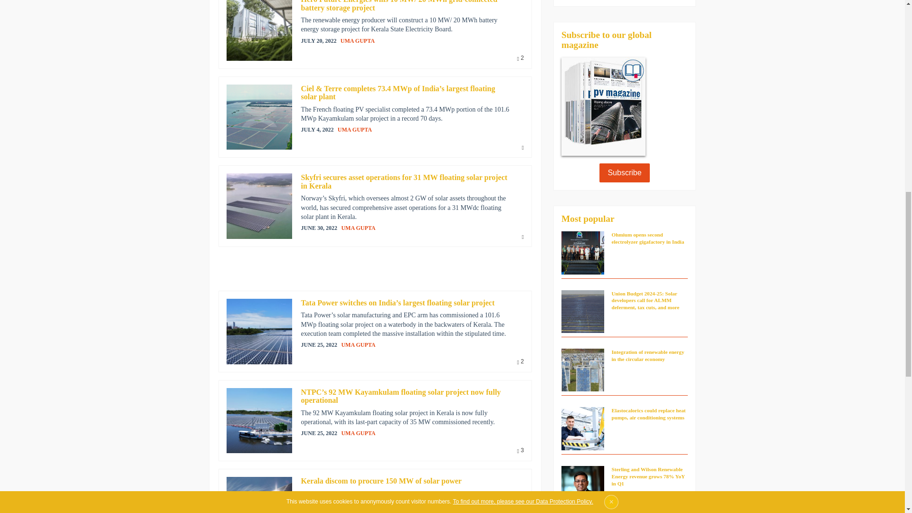 Image resolution: width=912 pixels, height=513 pixels. I want to click on Saturday, June 25, 2022, 5:56 pm, so click(319, 345).